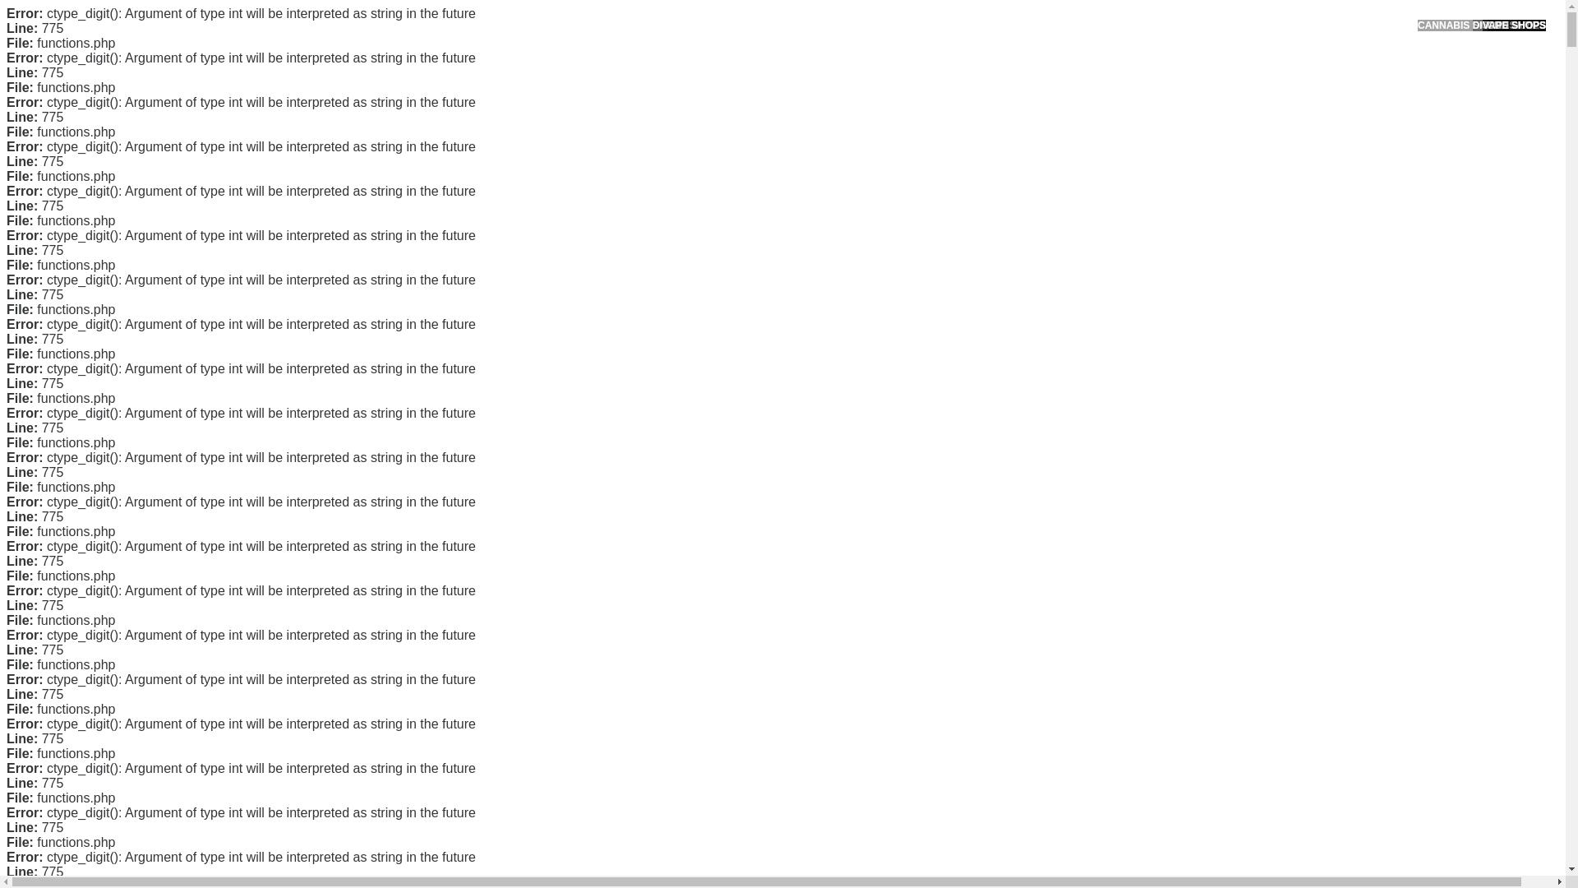  What do you see at coordinates (847, 684) in the screenshot?
I see `additional resources` at bounding box center [847, 684].